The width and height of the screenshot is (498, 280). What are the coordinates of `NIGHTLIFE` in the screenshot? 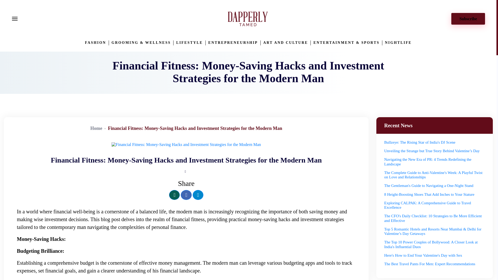 It's located at (398, 43).